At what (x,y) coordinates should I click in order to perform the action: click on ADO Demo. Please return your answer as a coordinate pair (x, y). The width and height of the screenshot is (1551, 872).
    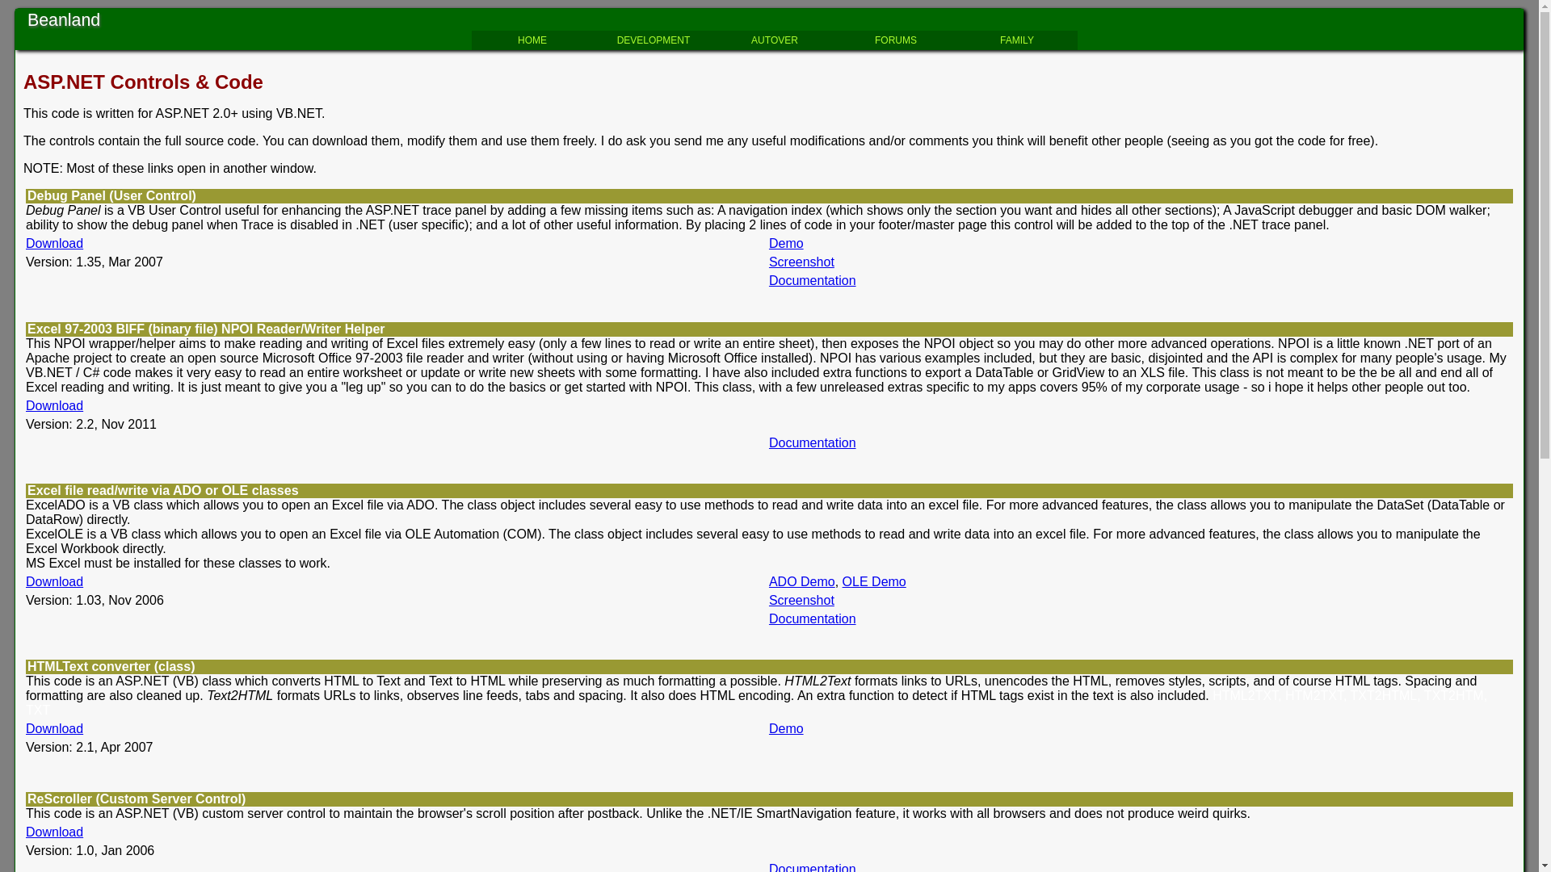
    Looking at the image, I should click on (802, 581).